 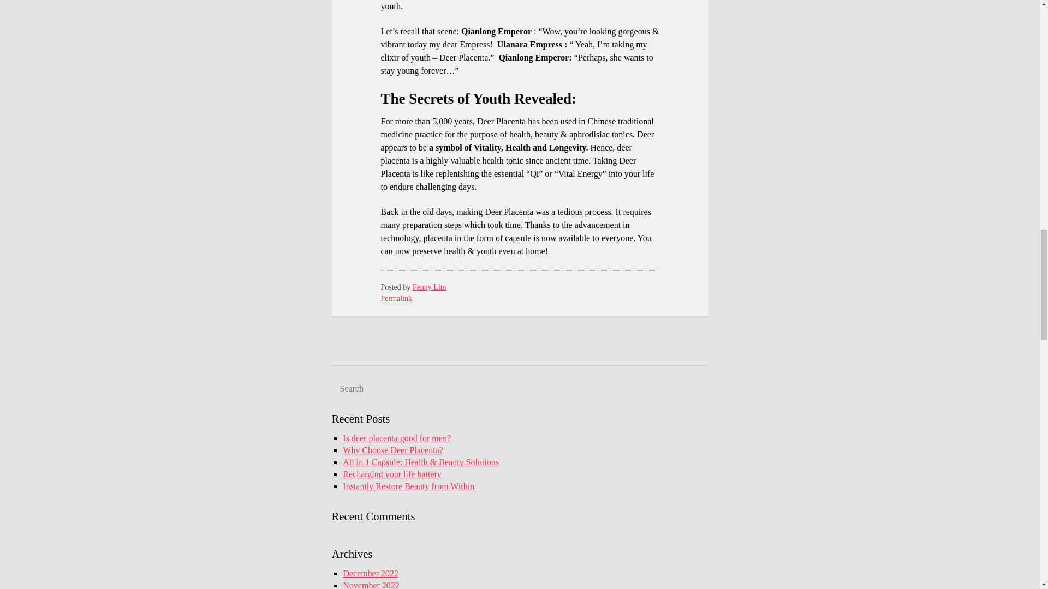 I want to click on December 2022, so click(x=370, y=573).